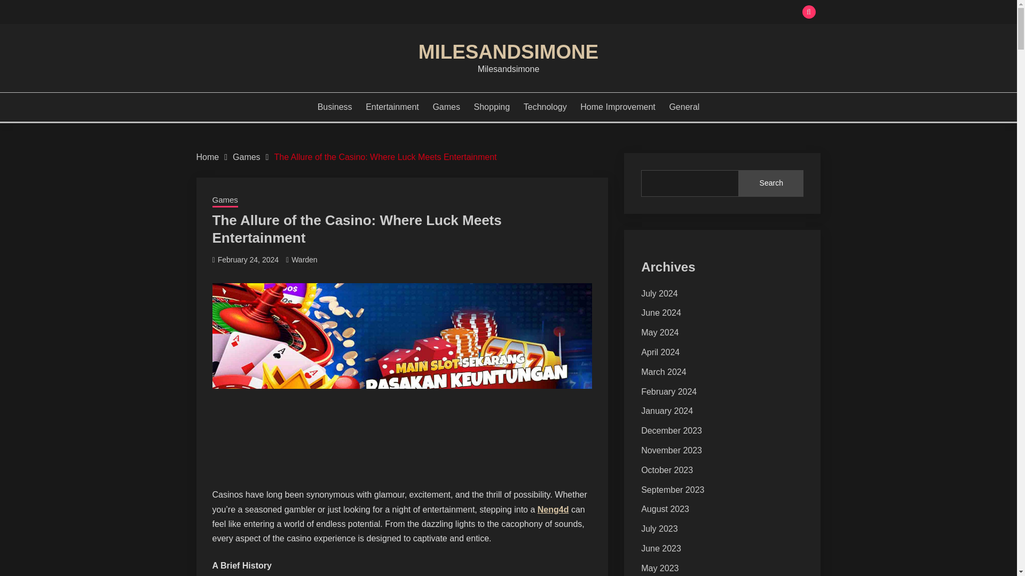 Image resolution: width=1025 pixels, height=576 pixels. What do you see at coordinates (492, 107) in the screenshot?
I see `Shopping` at bounding box center [492, 107].